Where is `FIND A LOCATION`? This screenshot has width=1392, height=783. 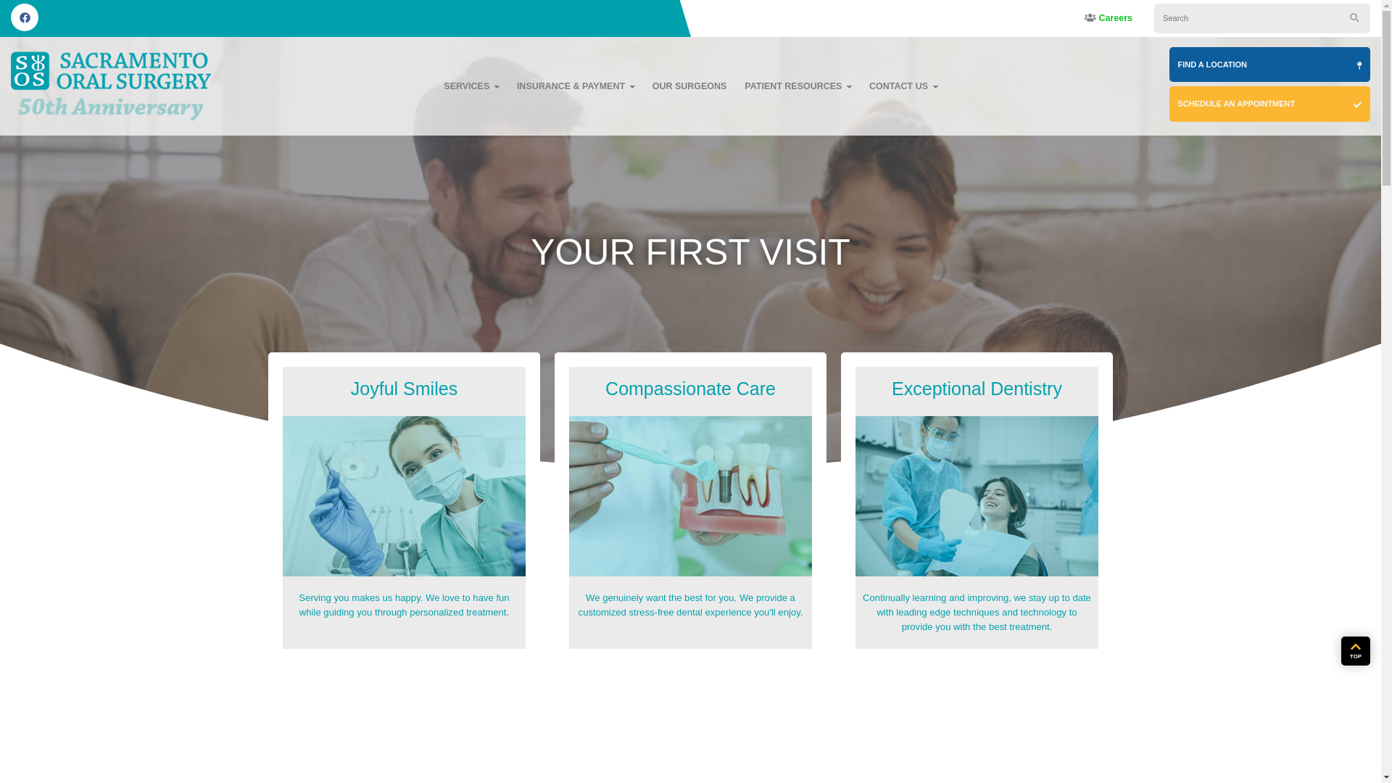 FIND A LOCATION is located at coordinates (1269, 65).